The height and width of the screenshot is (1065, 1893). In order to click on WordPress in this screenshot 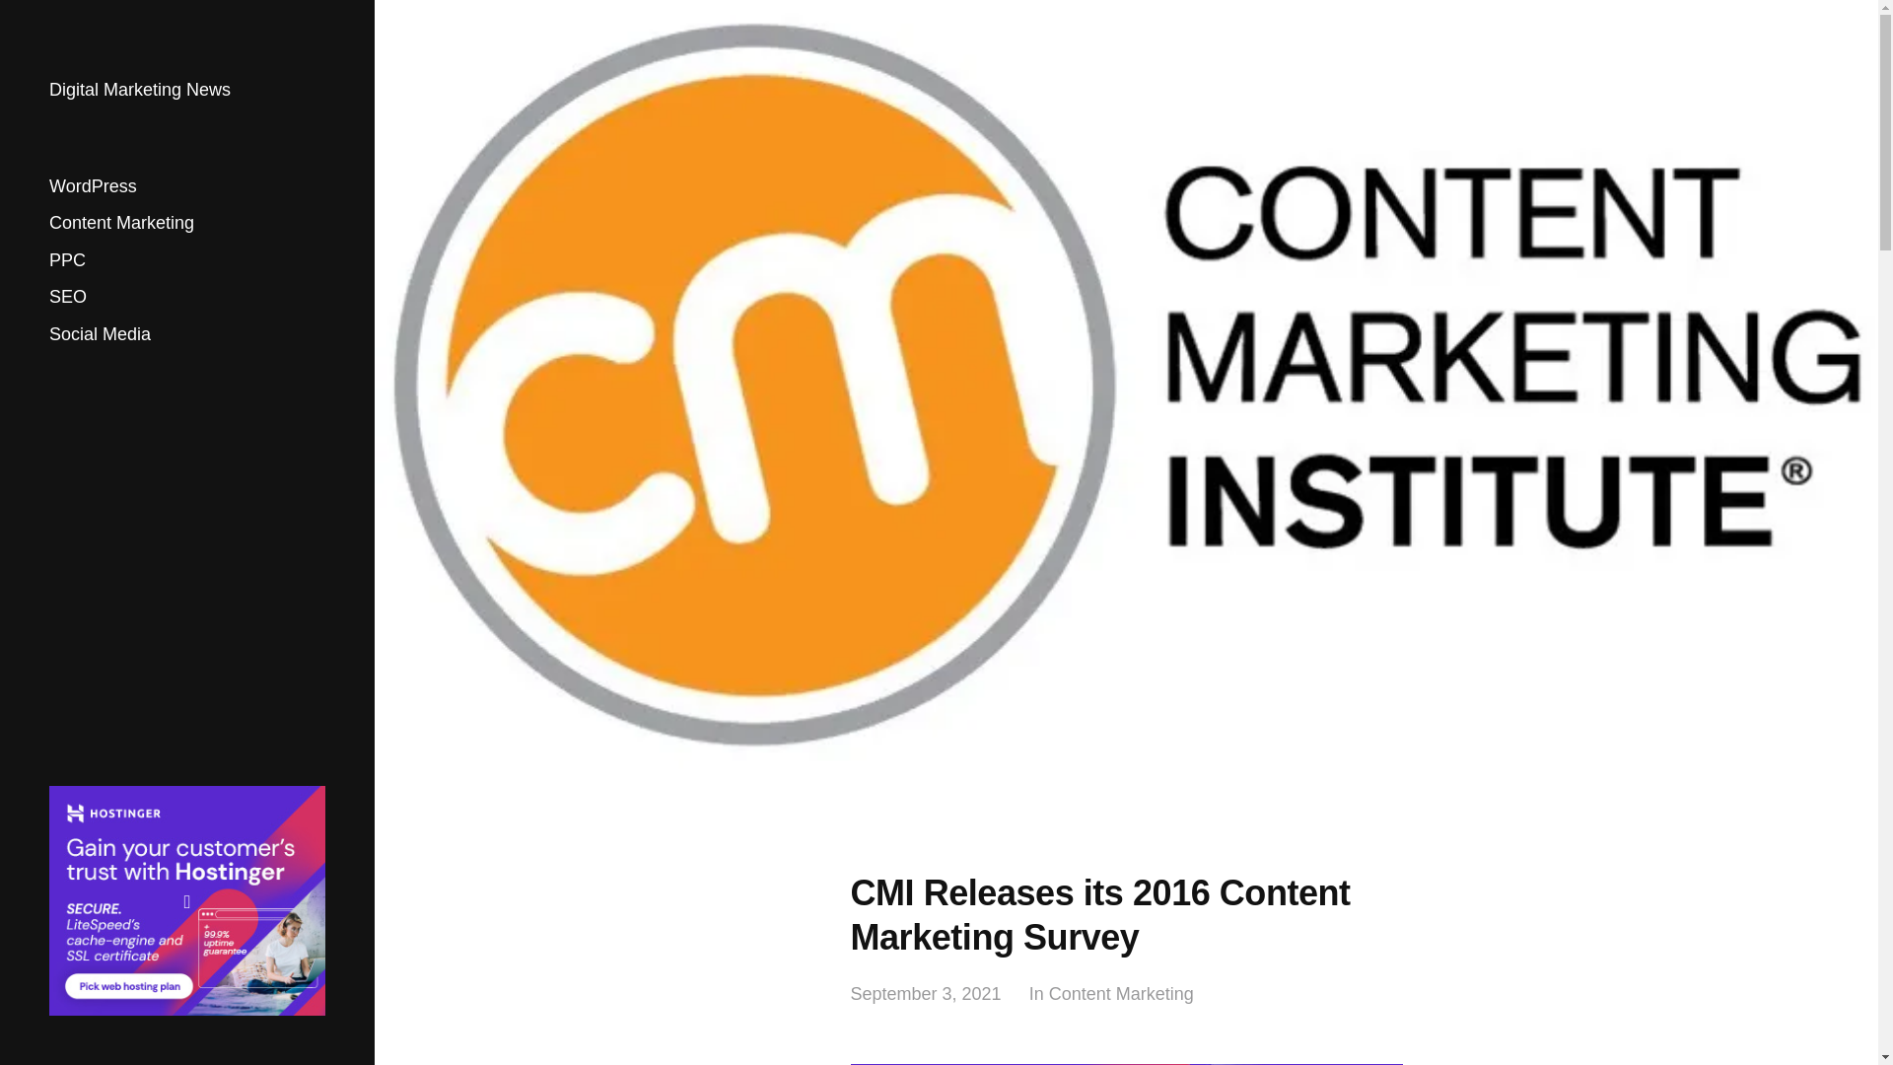, I will do `click(93, 185)`.